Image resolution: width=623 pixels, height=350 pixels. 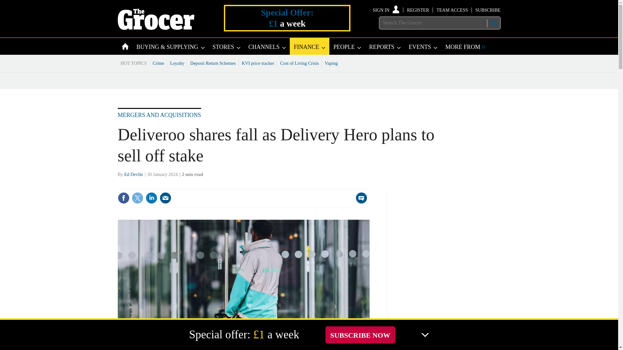 I want to click on SEARCH, so click(x=494, y=23).